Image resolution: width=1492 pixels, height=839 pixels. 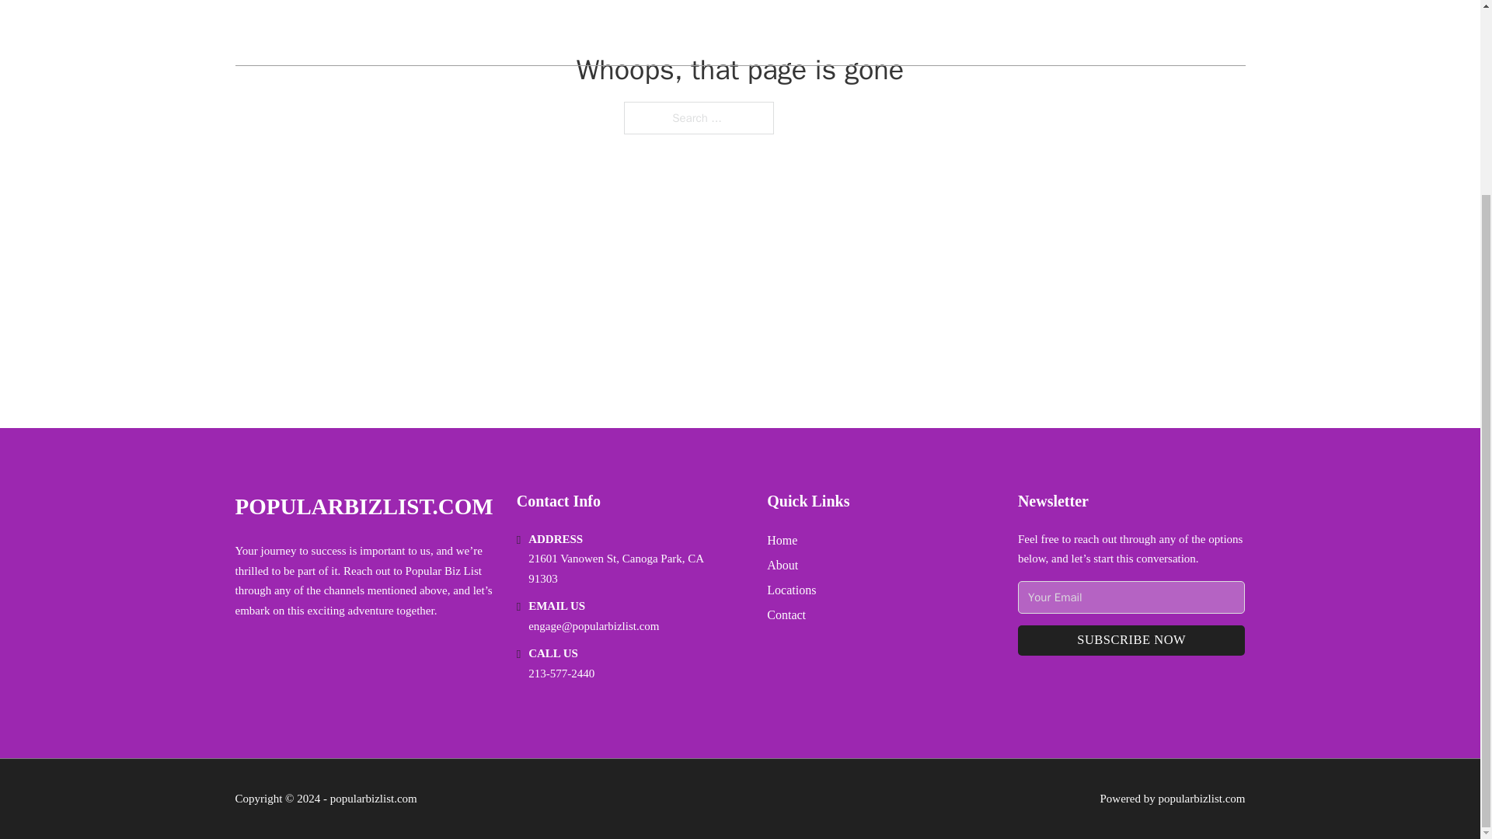 What do you see at coordinates (363, 507) in the screenshot?
I see `POPULARBIZLIST.COM` at bounding box center [363, 507].